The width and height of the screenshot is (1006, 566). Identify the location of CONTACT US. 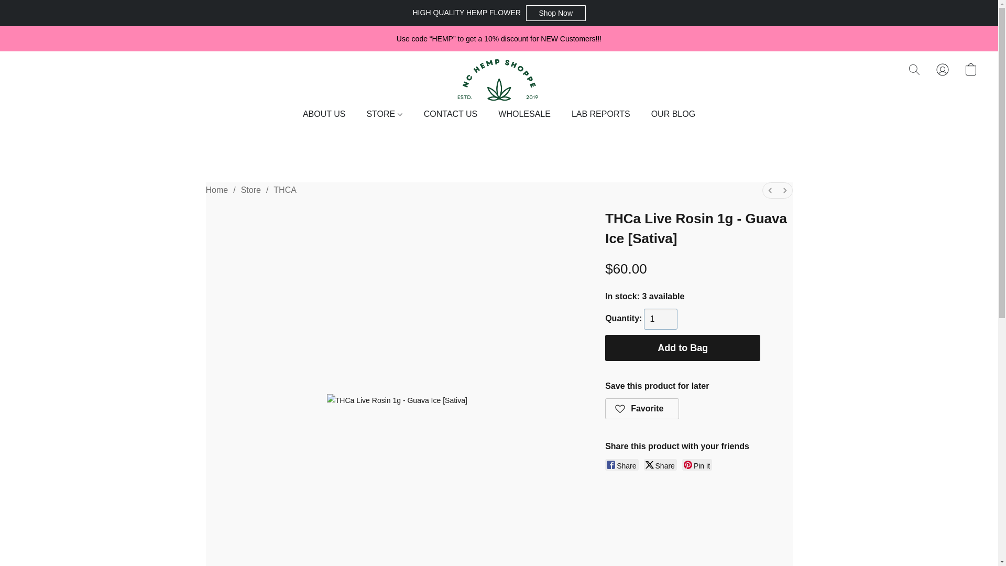
(451, 114).